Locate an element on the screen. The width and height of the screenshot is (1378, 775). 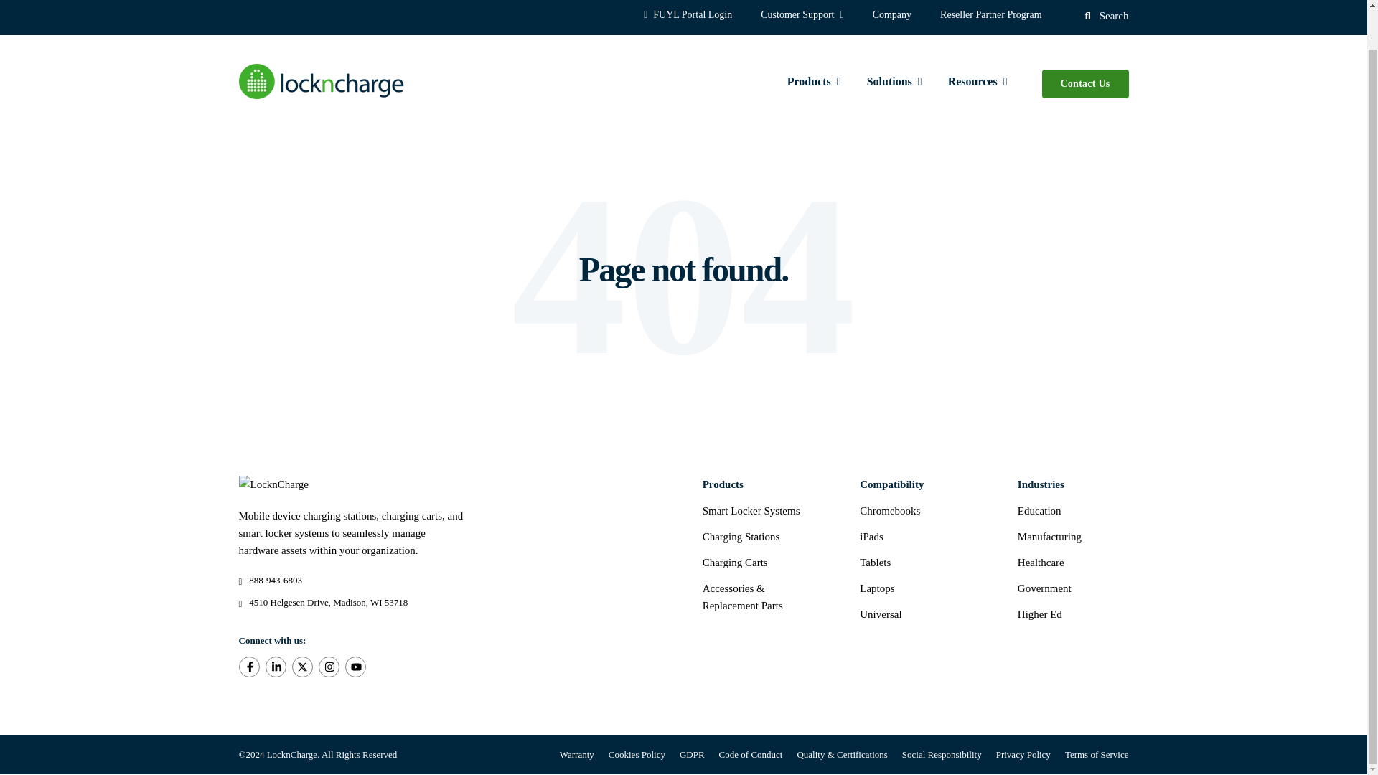
Company is located at coordinates (892, 14).